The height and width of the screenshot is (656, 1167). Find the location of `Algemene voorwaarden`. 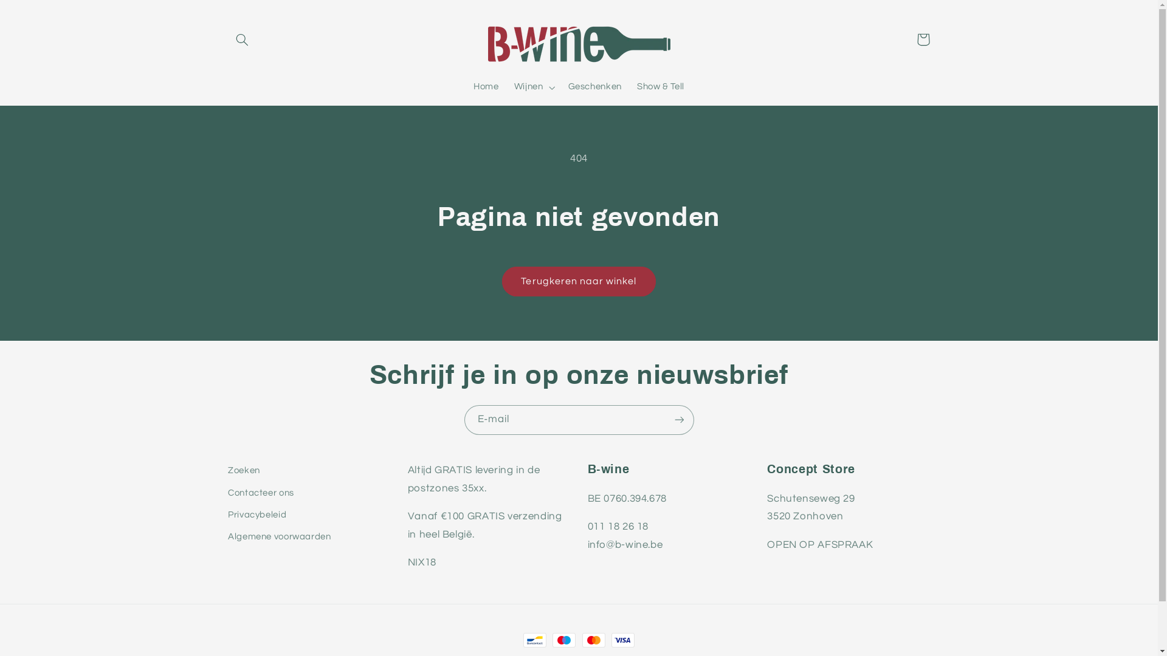

Algemene voorwaarden is located at coordinates (280, 537).